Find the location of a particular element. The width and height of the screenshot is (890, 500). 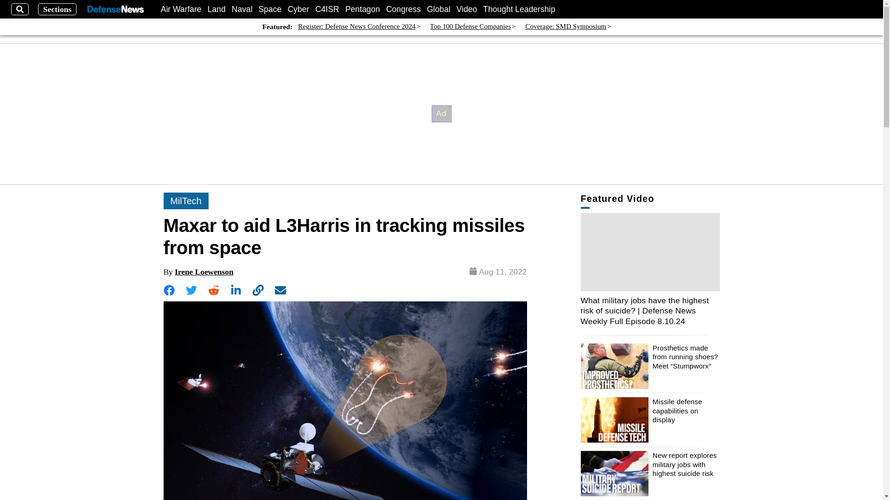

3rd party ad content is located at coordinates (442, 113).